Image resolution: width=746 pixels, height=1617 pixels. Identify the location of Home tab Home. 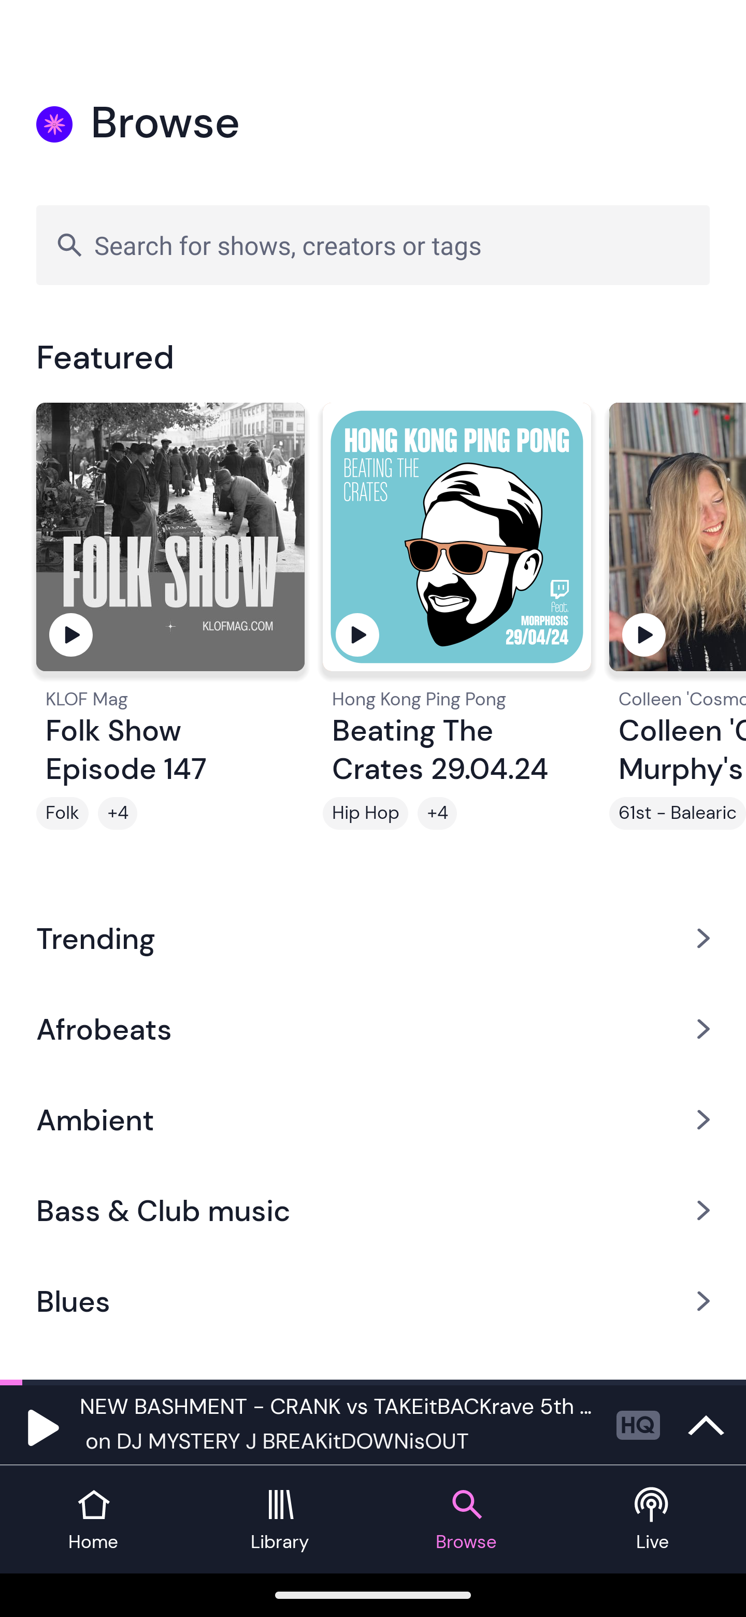
(93, 1520).